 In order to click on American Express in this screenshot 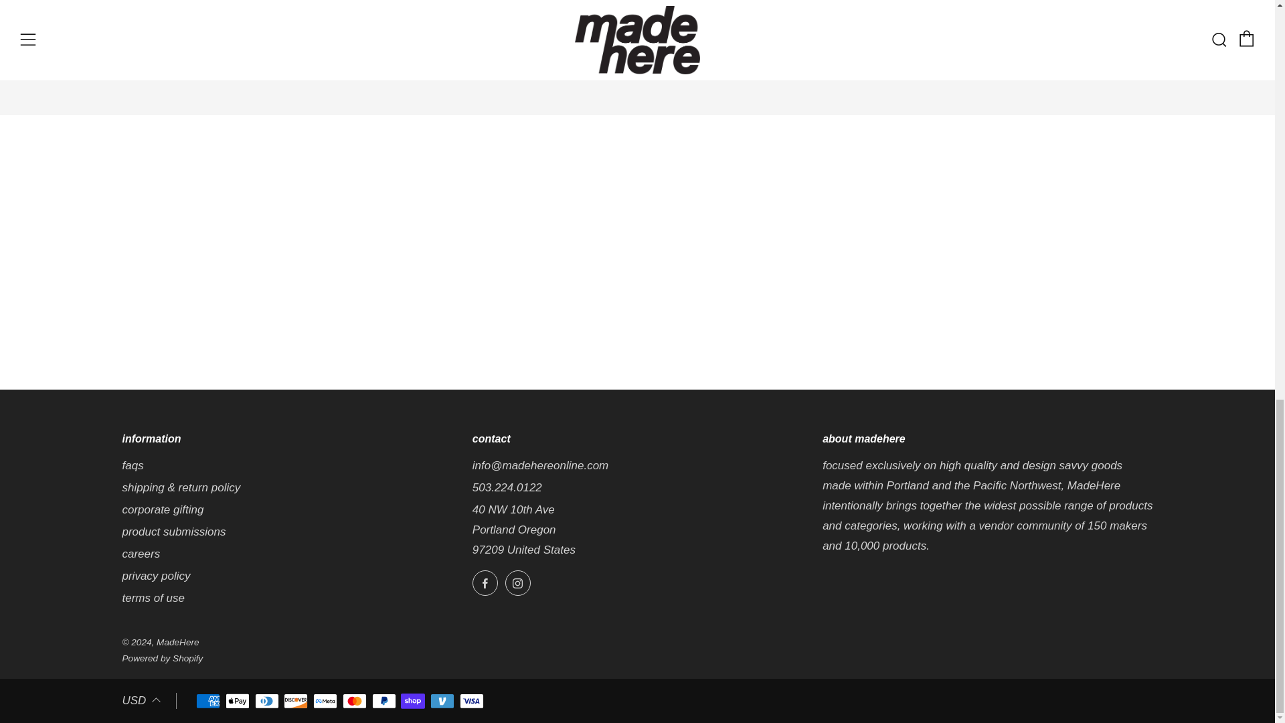, I will do `click(207, 702)`.